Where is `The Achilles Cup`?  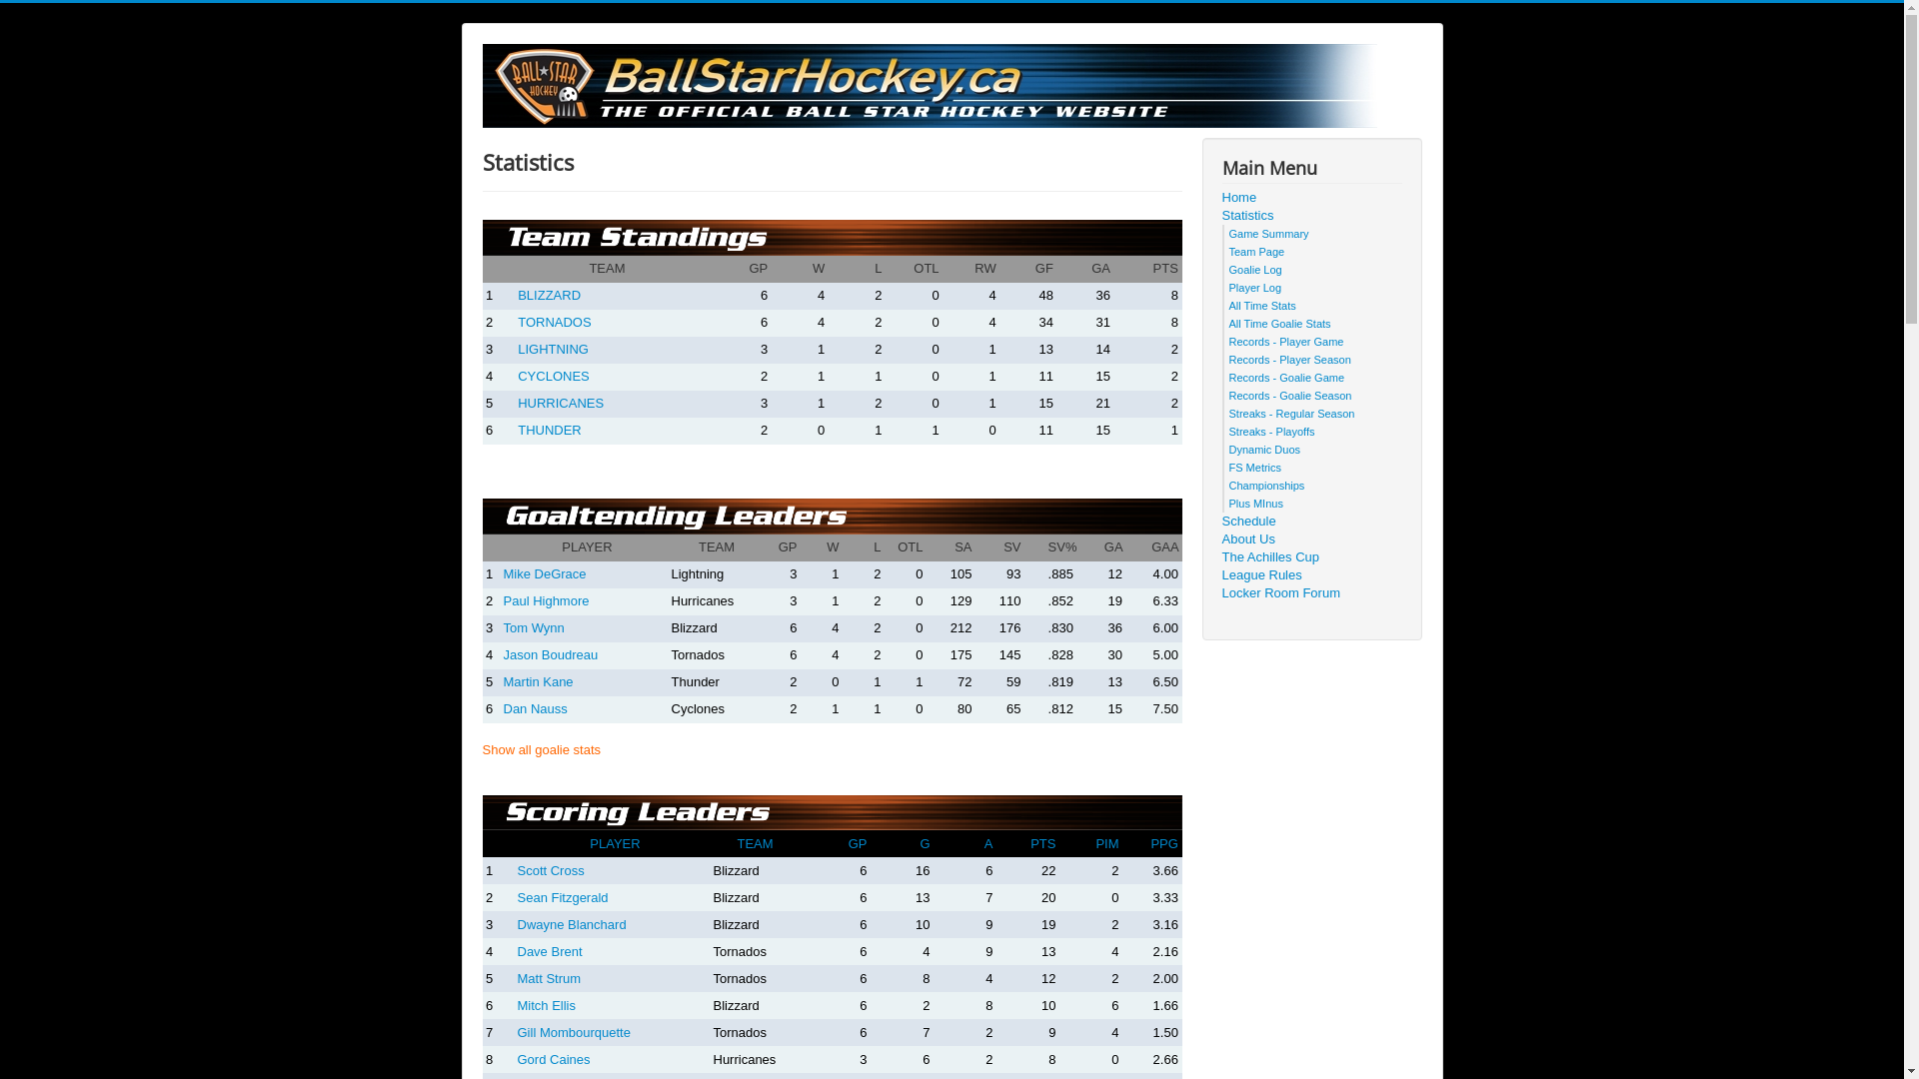
The Achilles Cup is located at coordinates (1311, 557).